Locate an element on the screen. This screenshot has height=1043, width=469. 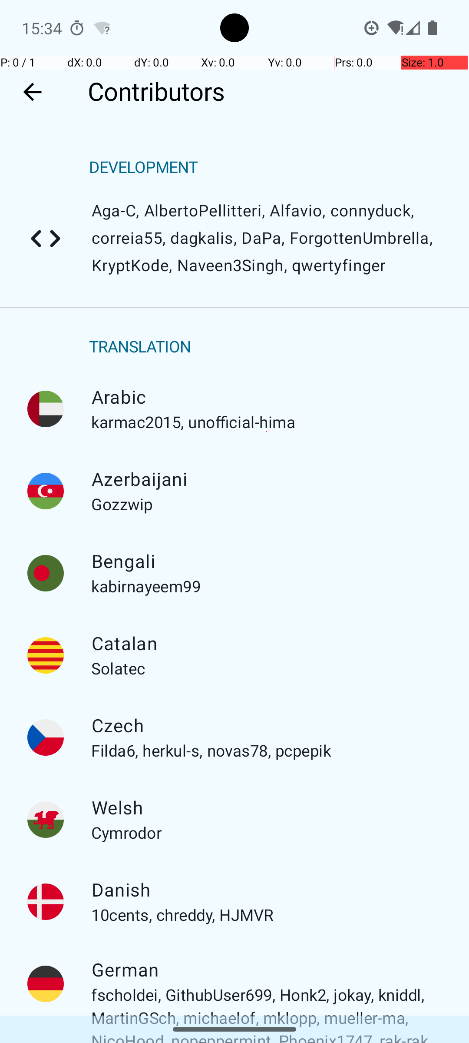
Bengali is located at coordinates (267, 561).